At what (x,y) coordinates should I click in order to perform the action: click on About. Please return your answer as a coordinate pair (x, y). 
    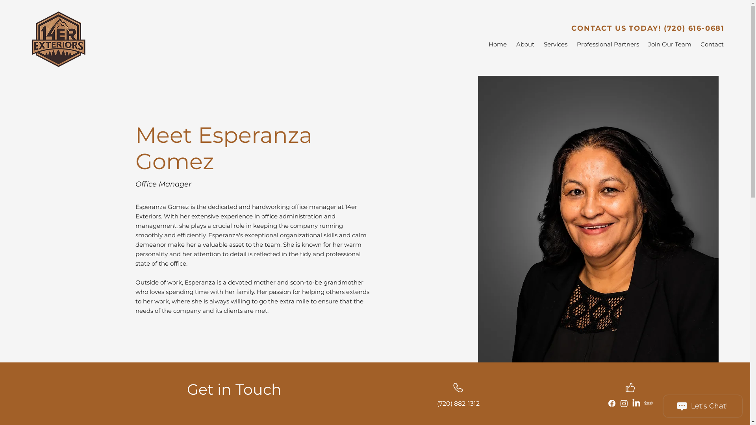
    Looking at the image, I should click on (524, 44).